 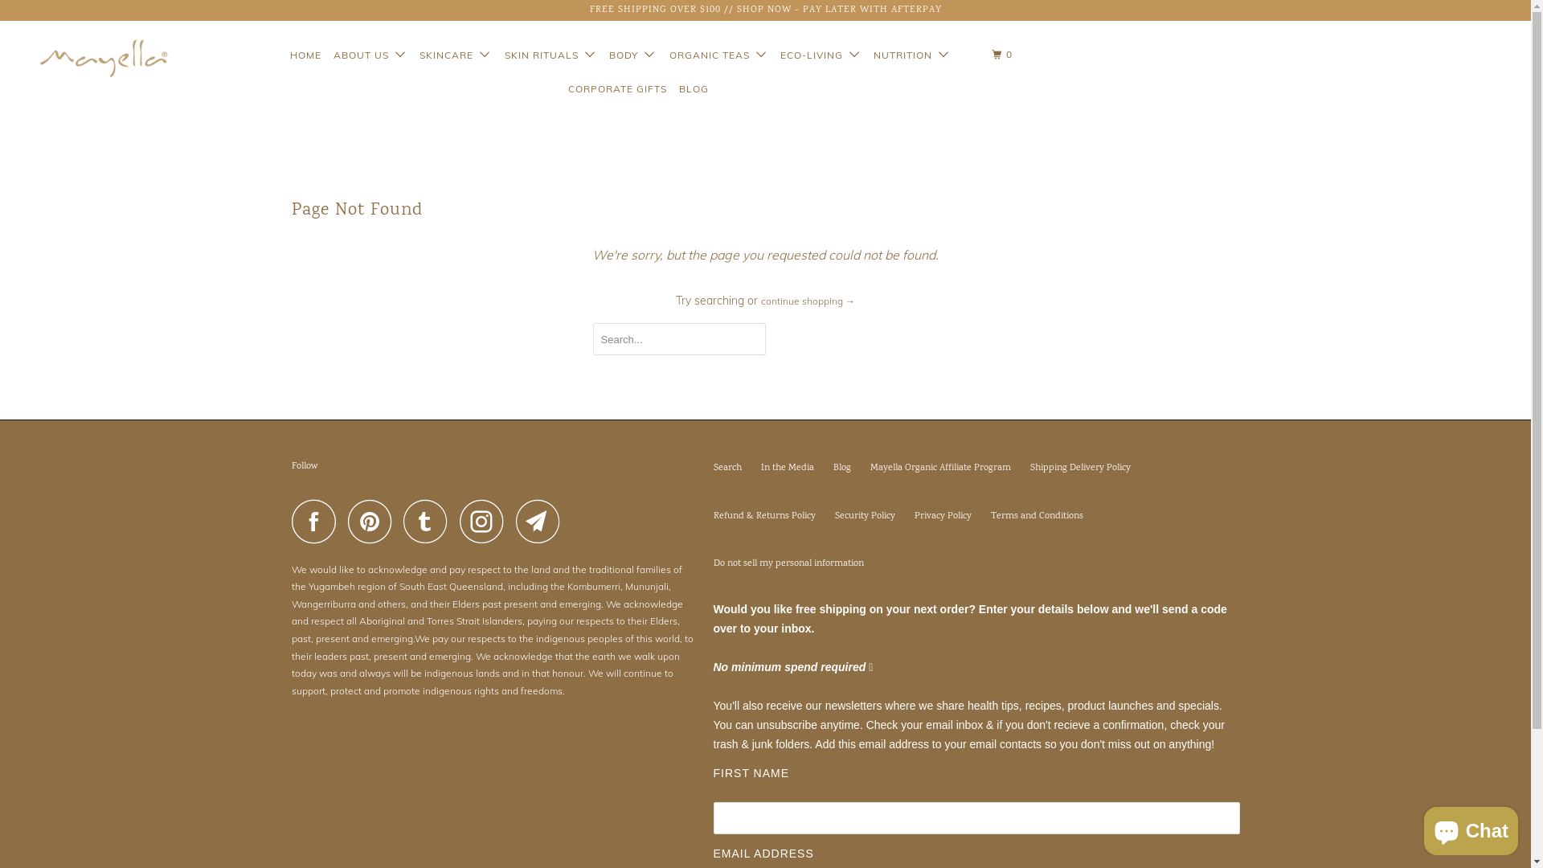 I want to click on Refund & Returns Policy, so click(x=765, y=516).